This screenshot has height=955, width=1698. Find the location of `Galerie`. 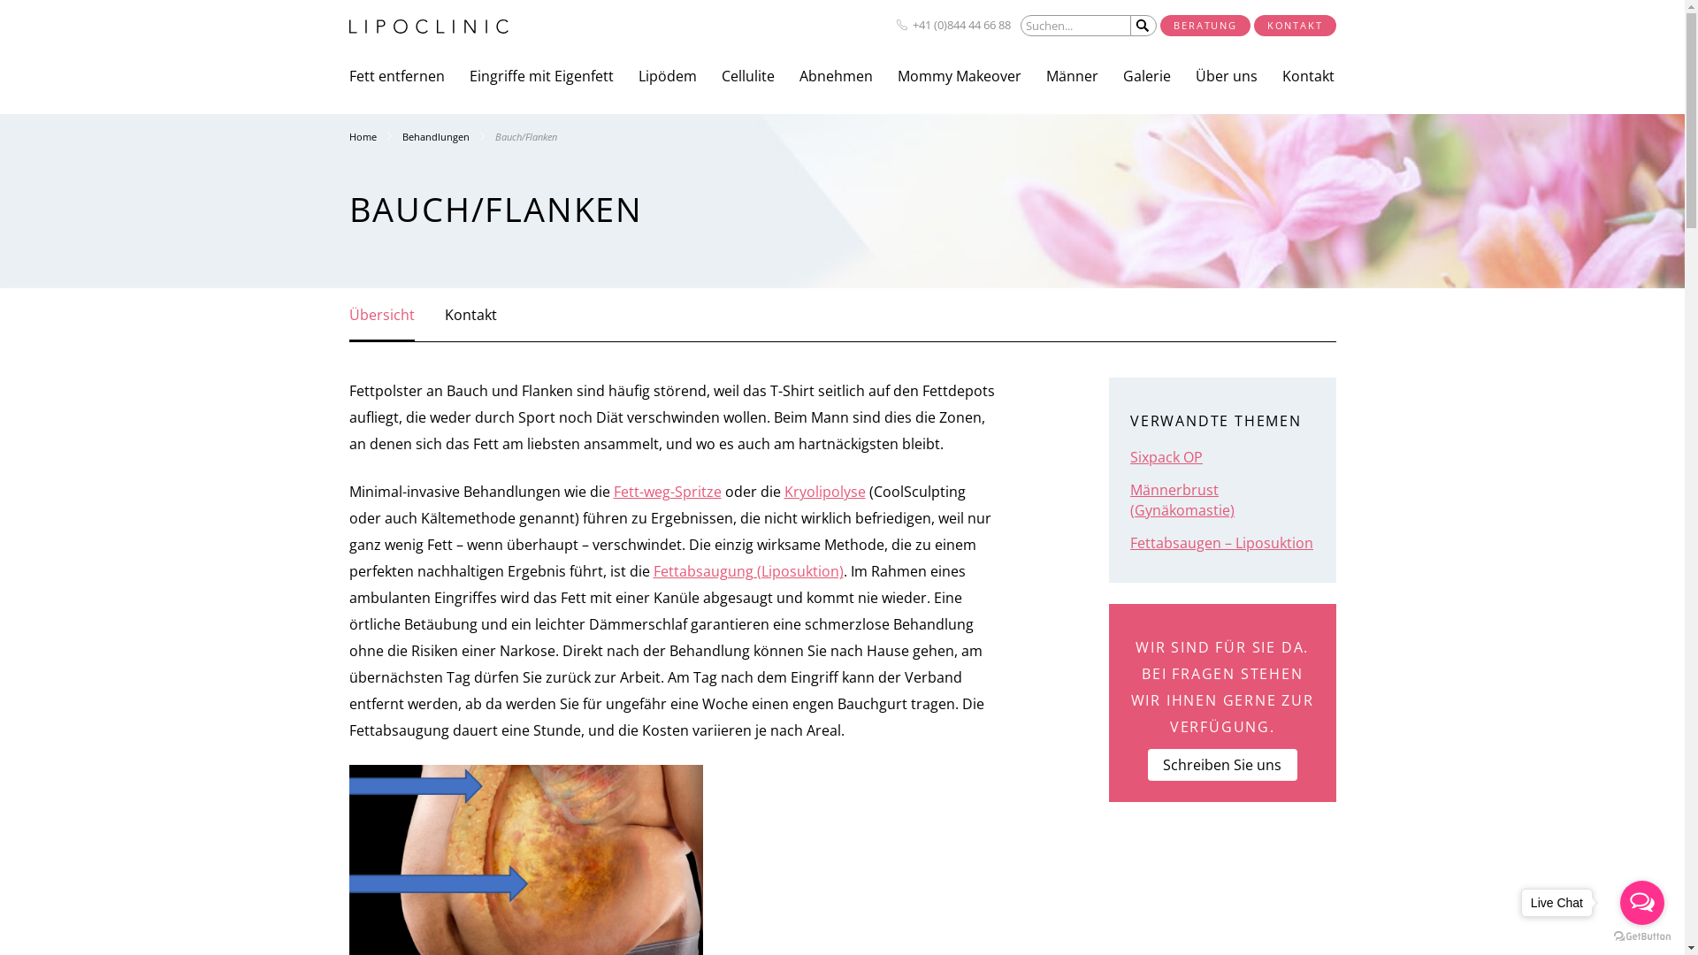

Galerie is located at coordinates (1147, 76).